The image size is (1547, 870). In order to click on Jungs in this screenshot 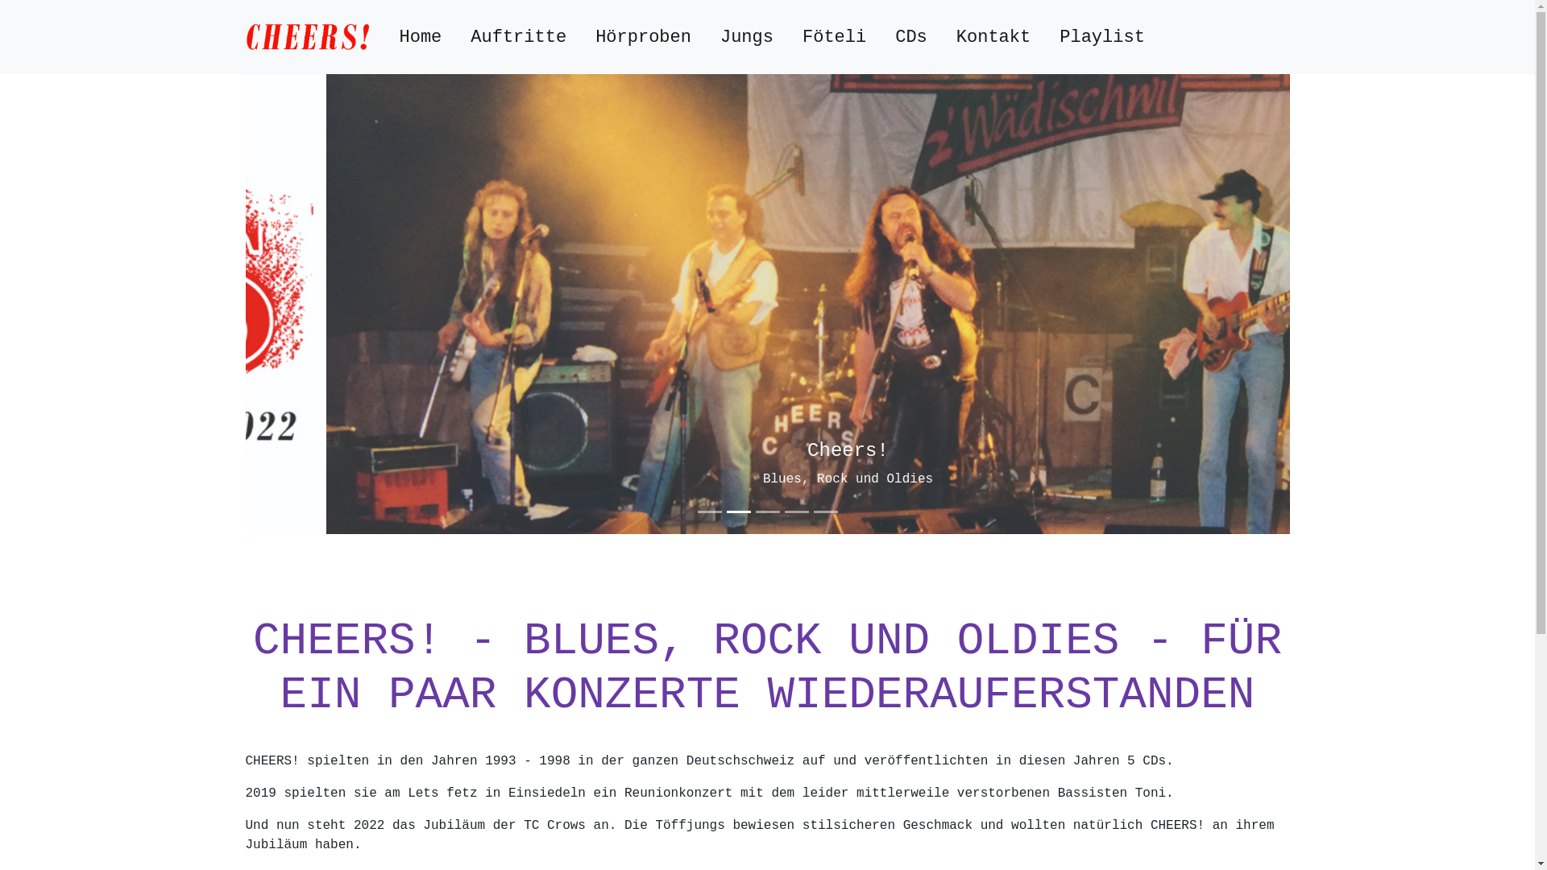, I will do `click(747, 37)`.